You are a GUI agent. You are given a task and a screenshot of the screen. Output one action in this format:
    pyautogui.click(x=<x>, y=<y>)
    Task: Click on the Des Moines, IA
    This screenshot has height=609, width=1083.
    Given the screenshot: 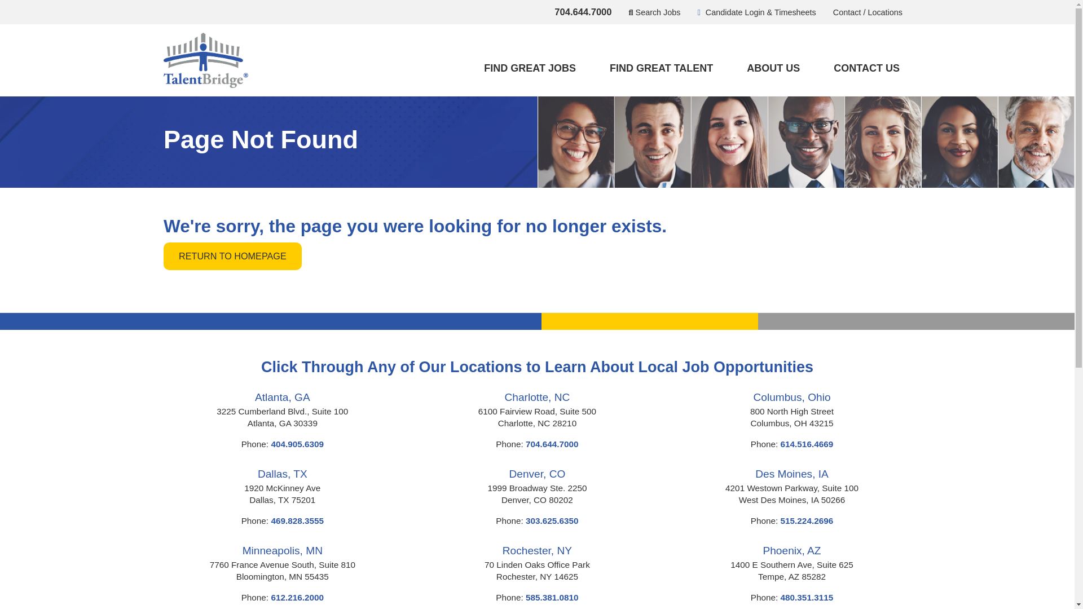 What is the action you would take?
    pyautogui.click(x=791, y=474)
    